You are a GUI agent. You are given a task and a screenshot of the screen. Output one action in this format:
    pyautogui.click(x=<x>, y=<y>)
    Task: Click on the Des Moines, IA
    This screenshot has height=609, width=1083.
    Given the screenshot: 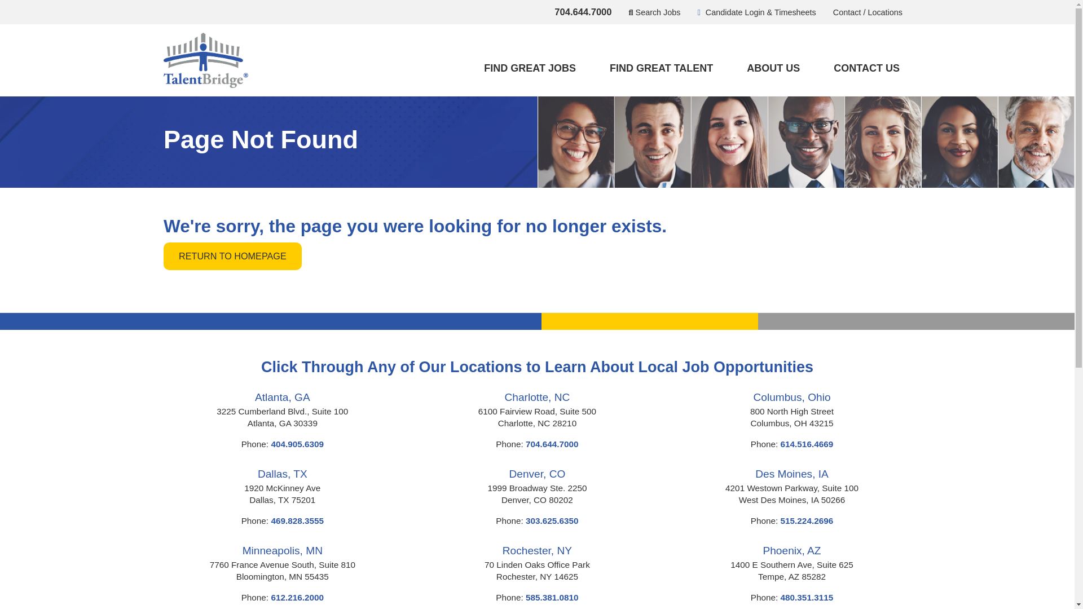 What is the action you would take?
    pyautogui.click(x=791, y=474)
    